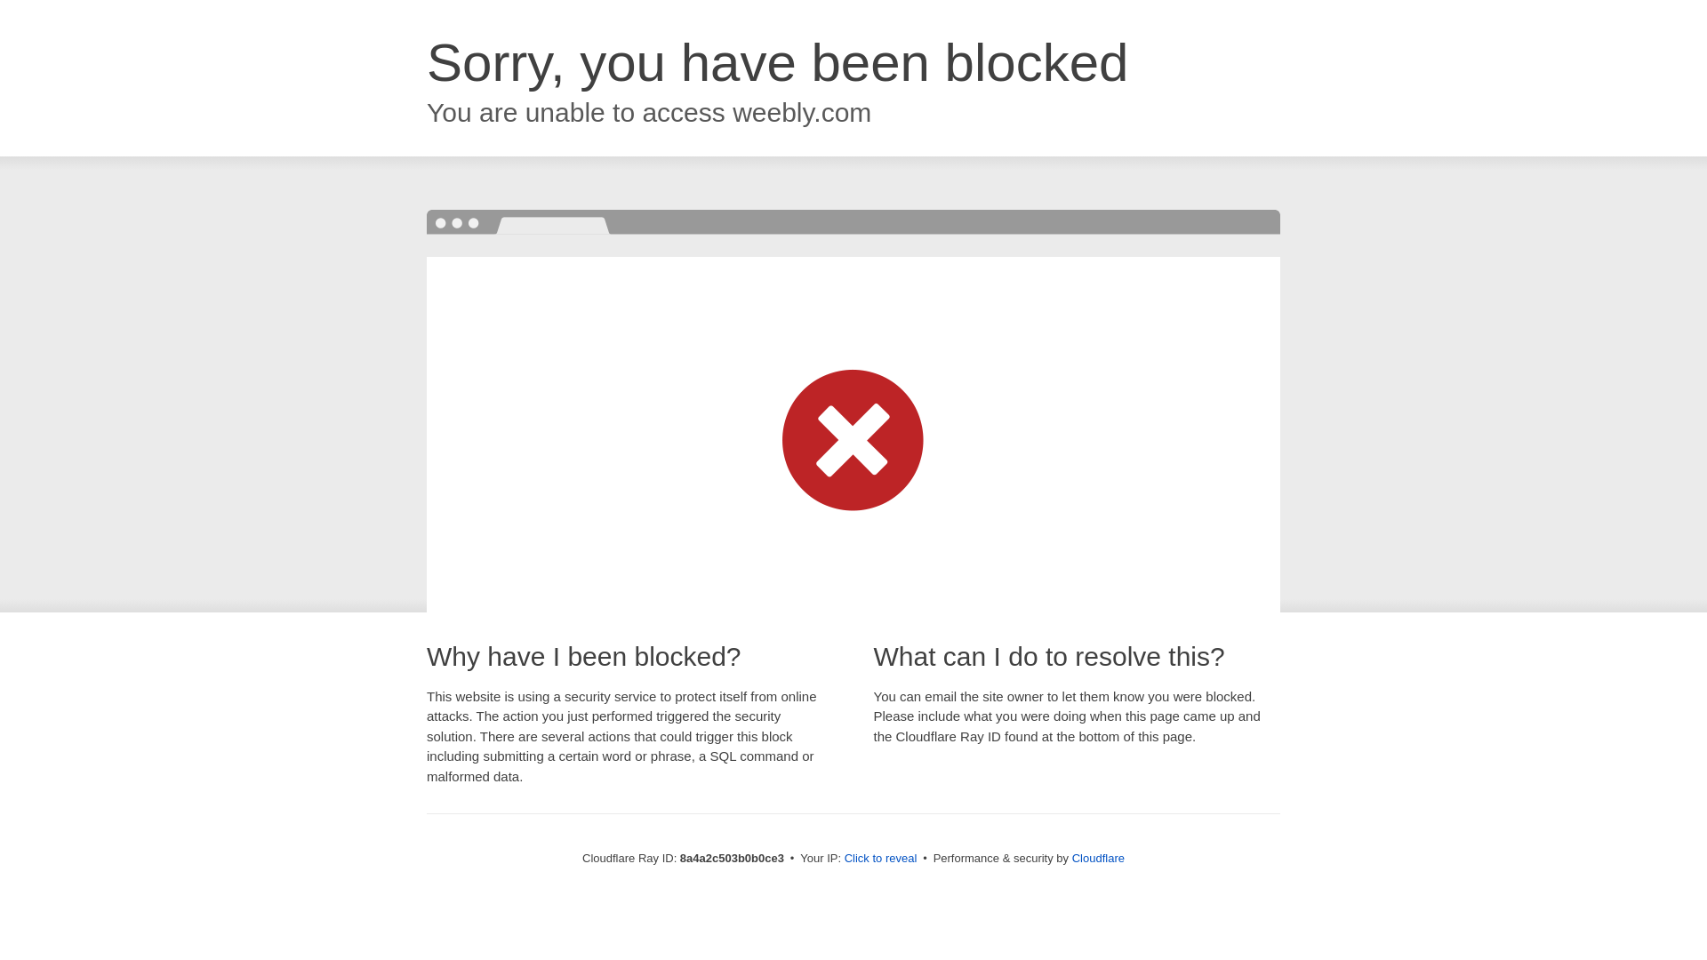 The width and height of the screenshot is (1707, 960). What do you see at coordinates (1098, 858) in the screenshot?
I see `Cloudflare` at bounding box center [1098, 858].